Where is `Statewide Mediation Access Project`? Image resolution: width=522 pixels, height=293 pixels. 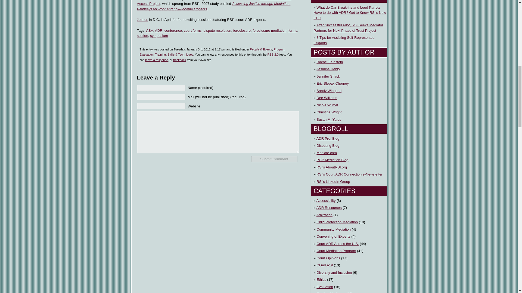
Statewide Mediation Access Project is located at coordinates (214, 3).